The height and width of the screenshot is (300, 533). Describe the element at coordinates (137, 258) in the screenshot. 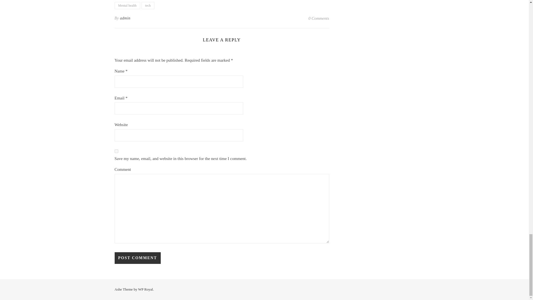

I see `Post Comment` at that location.